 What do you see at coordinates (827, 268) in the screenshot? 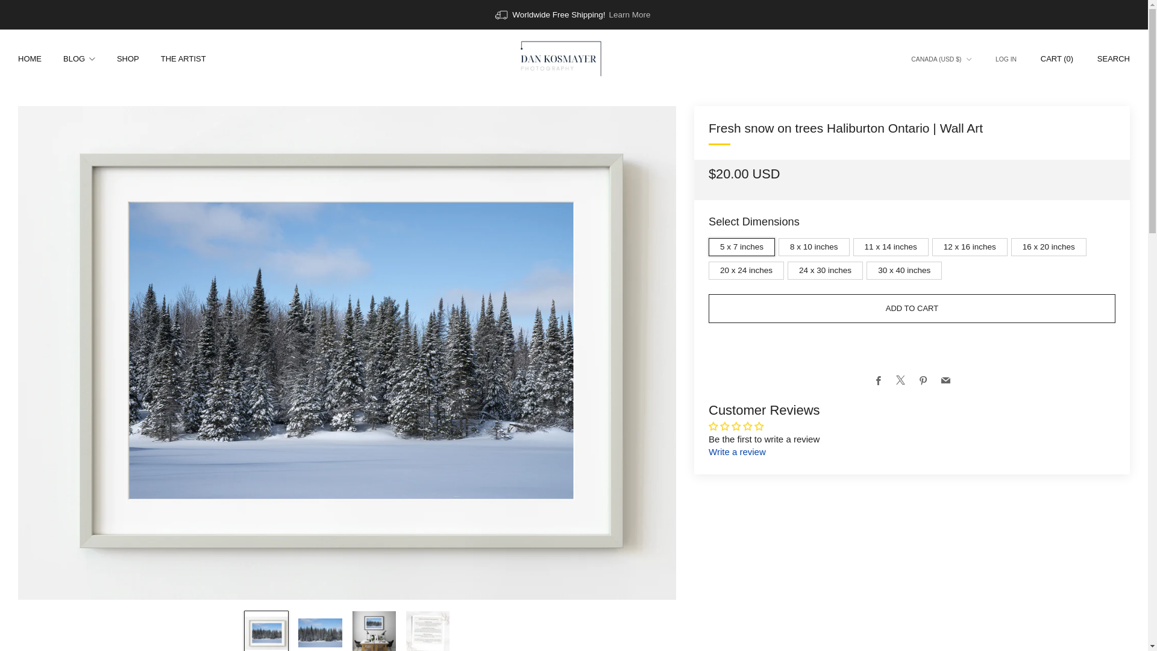
I see `24 x 30 inches` at bounding box center [827, 268].